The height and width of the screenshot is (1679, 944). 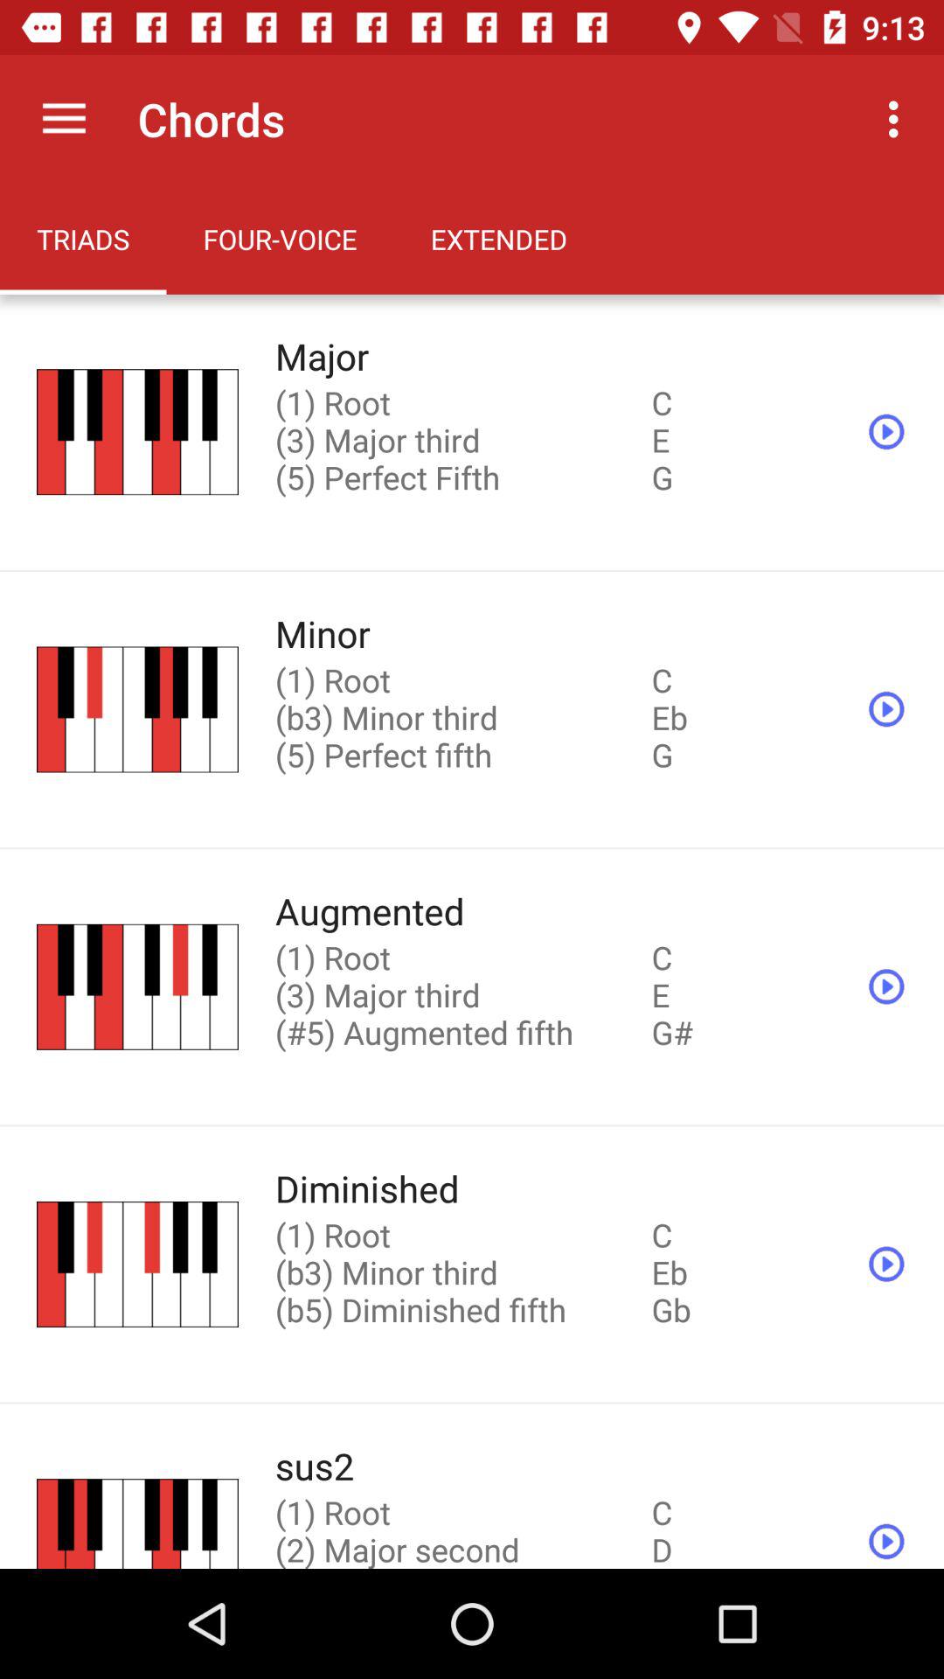 I want to click on select the image which is before diminished, so click(x=138, y=1264).